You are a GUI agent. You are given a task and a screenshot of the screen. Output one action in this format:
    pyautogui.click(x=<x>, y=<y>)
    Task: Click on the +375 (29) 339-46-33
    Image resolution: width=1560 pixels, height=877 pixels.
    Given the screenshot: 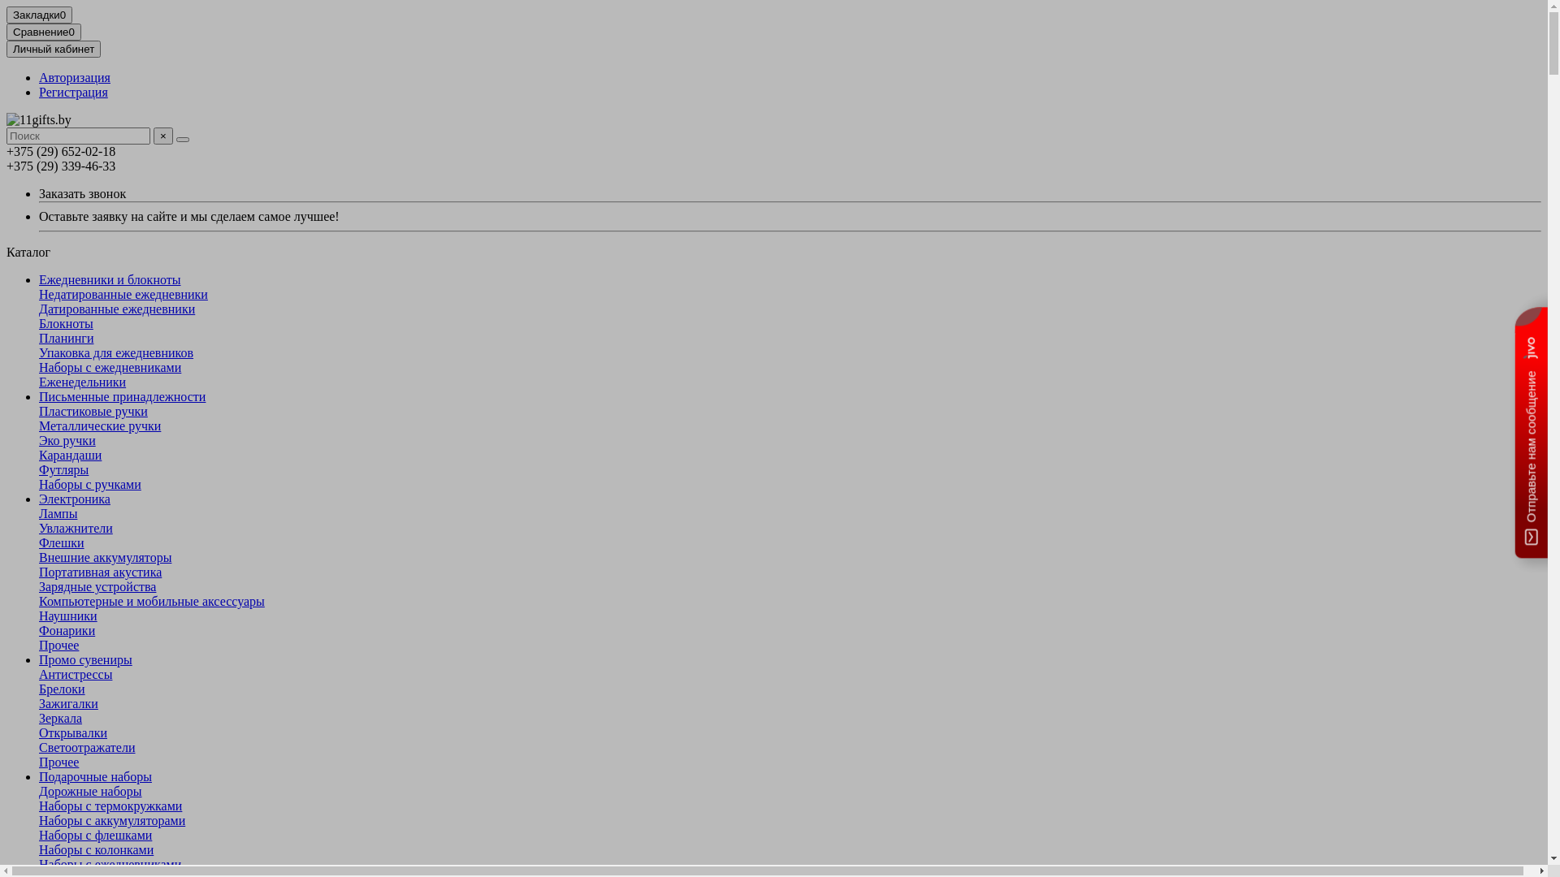 What is the action you would take?
    pyautogui.click(x=61, y=166)
    